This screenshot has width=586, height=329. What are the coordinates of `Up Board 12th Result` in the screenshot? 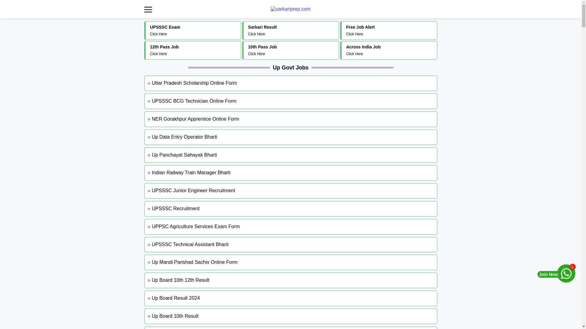 It's located at (291, 50).